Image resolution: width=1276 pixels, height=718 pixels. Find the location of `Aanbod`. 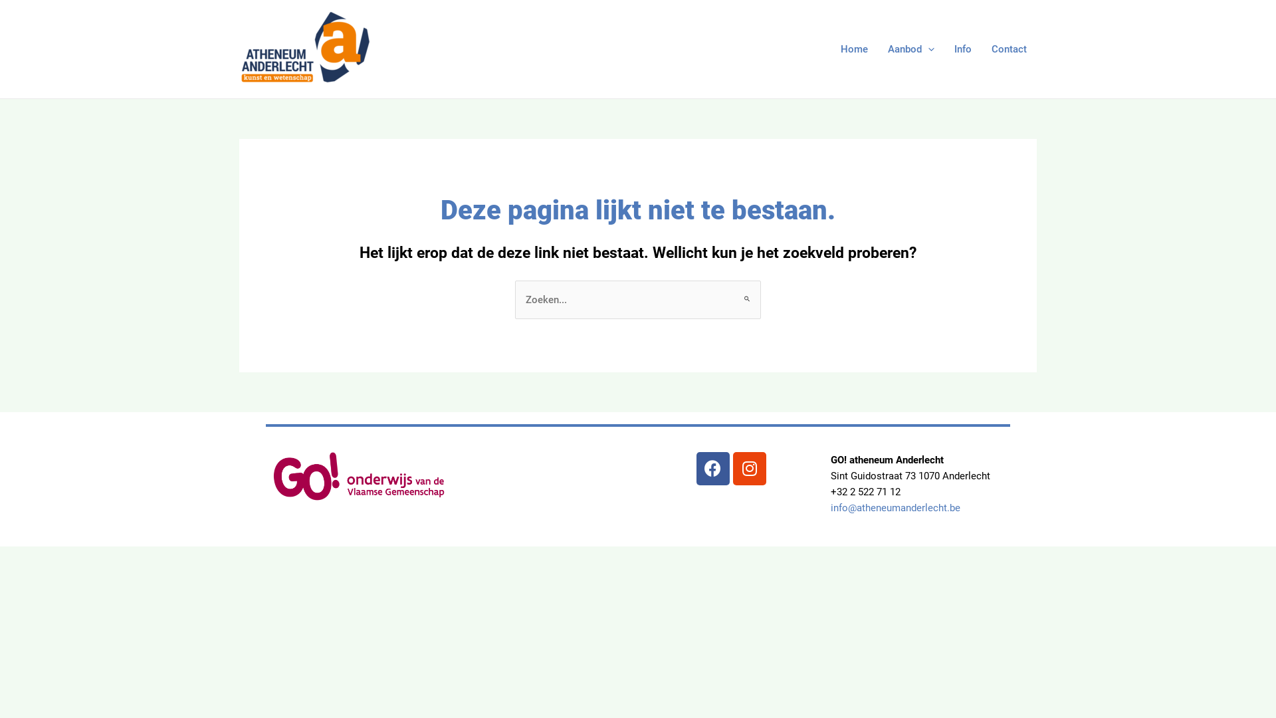

Aanbod is located at coordinates (911, 49).